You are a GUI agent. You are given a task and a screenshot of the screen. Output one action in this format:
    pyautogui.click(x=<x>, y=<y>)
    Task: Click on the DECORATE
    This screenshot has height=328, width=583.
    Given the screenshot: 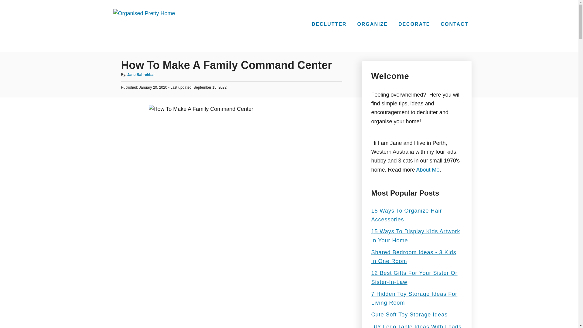 What is the action you would take?
    pyautogui.click(x=414, y=24)
    